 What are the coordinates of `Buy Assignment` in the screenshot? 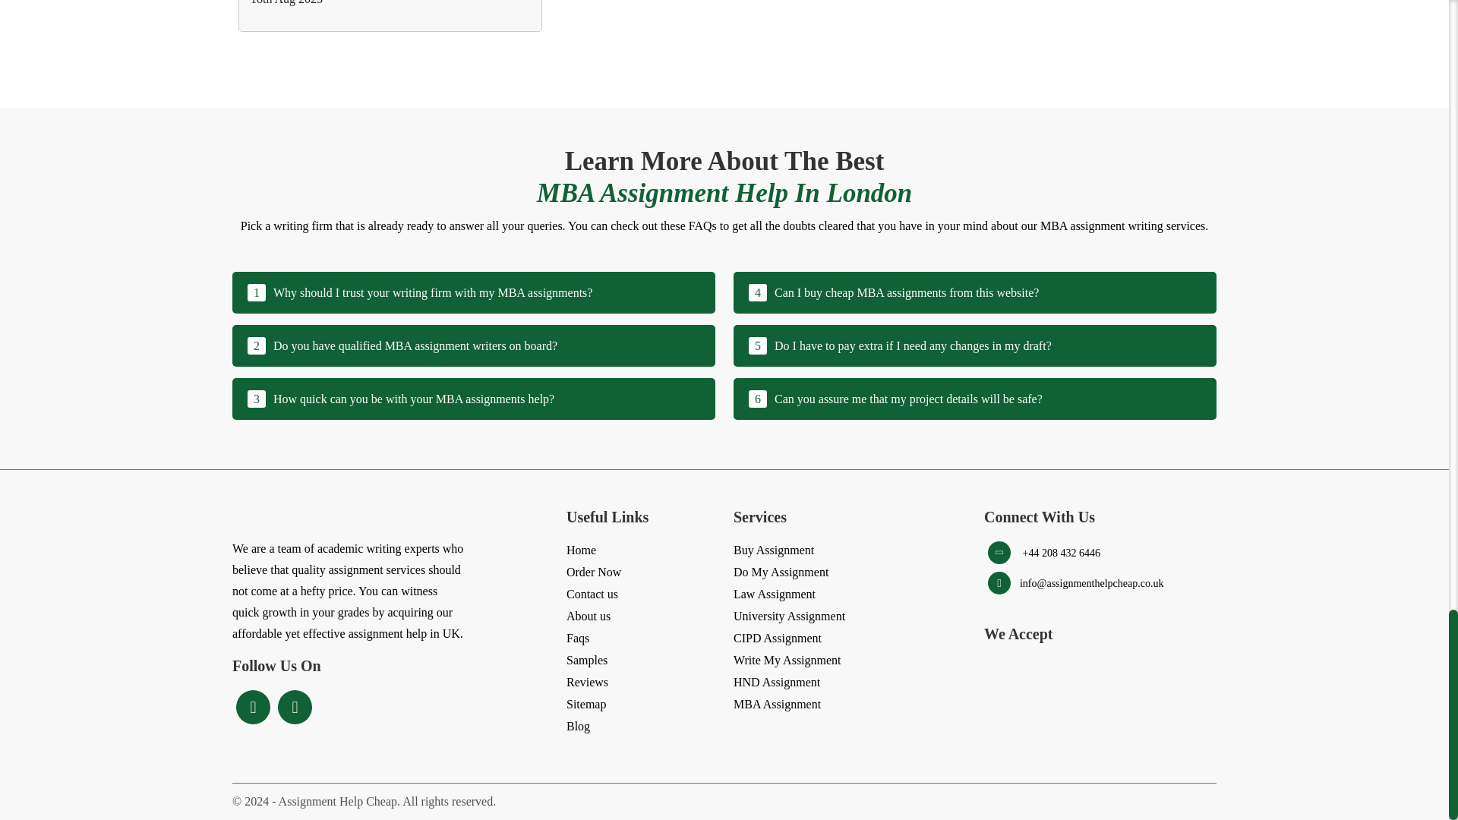 It's located at (773, 550).